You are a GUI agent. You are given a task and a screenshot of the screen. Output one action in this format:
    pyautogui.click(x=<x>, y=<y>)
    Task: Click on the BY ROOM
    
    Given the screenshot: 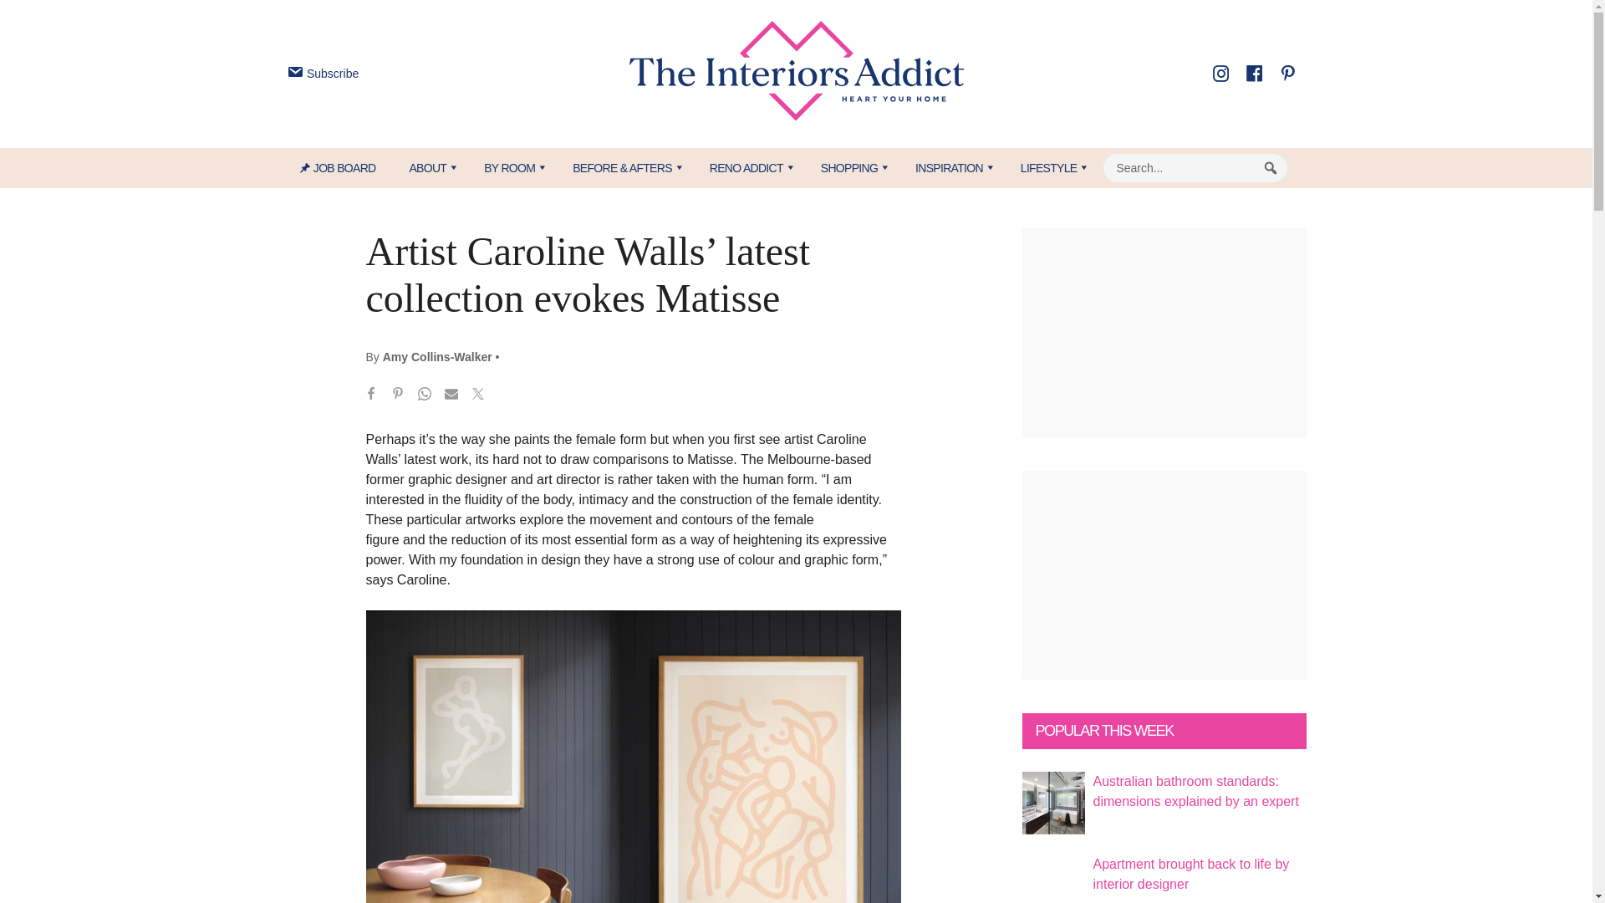 What is the action you would take?
    pyautogui.click(x=511, y=167)
    